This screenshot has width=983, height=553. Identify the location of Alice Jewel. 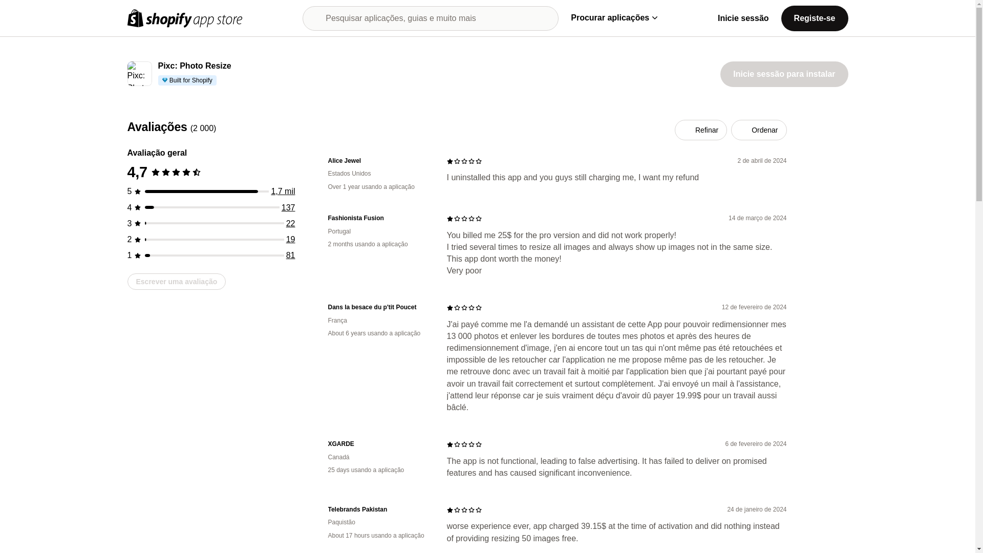
(379, 161).